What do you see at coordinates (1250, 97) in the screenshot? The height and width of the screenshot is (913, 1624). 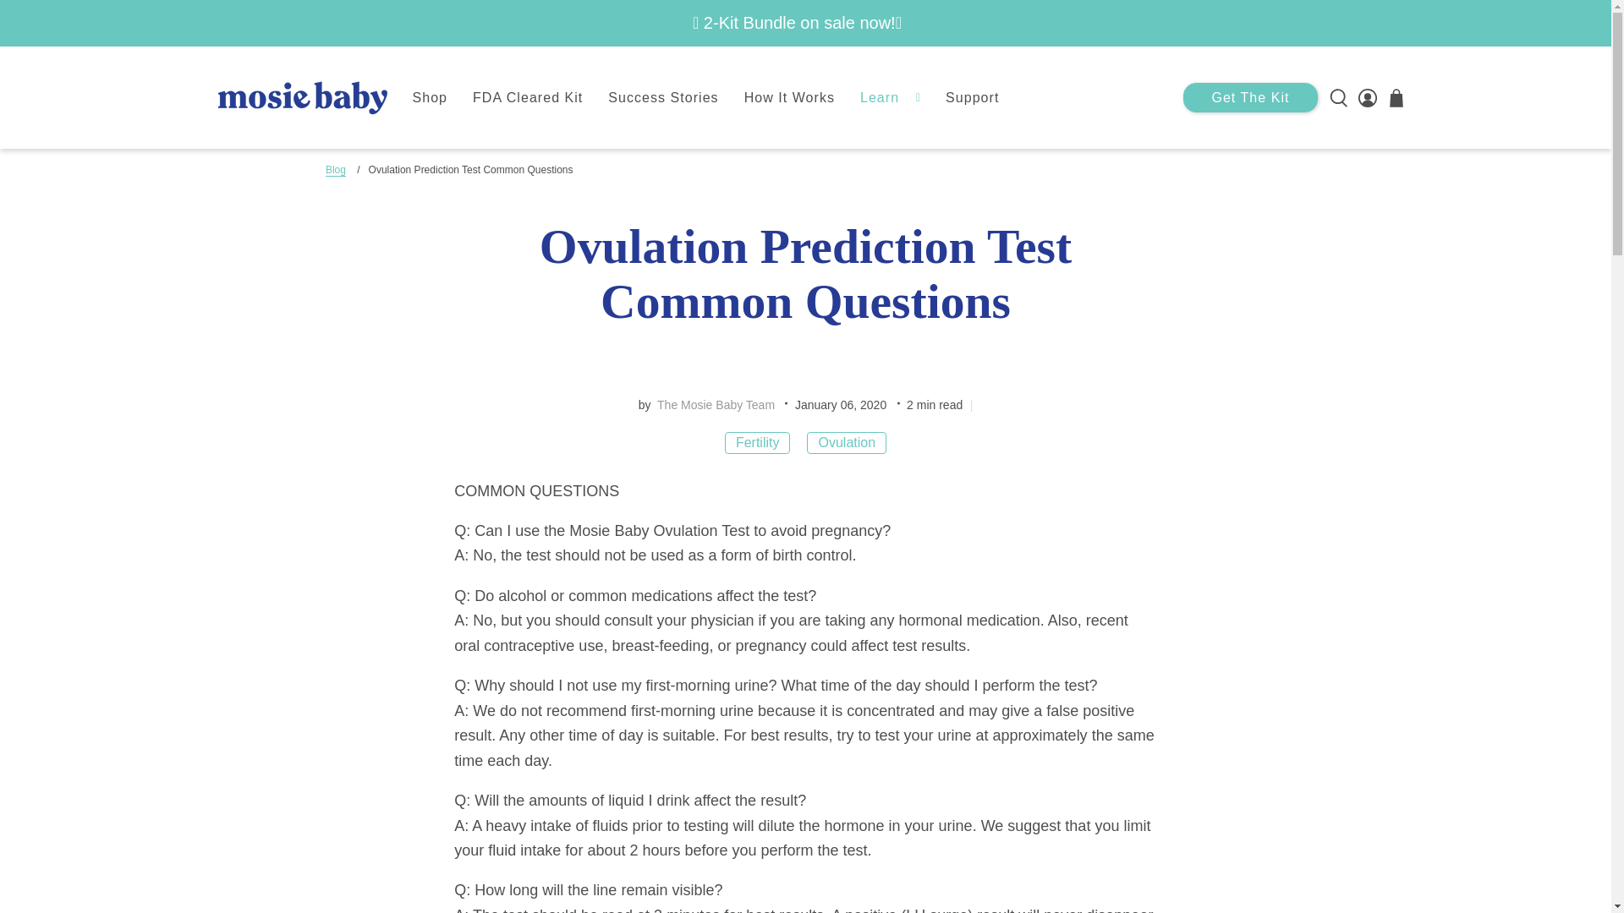 I see `Get The Kit` at bounding box center [1250, 97].